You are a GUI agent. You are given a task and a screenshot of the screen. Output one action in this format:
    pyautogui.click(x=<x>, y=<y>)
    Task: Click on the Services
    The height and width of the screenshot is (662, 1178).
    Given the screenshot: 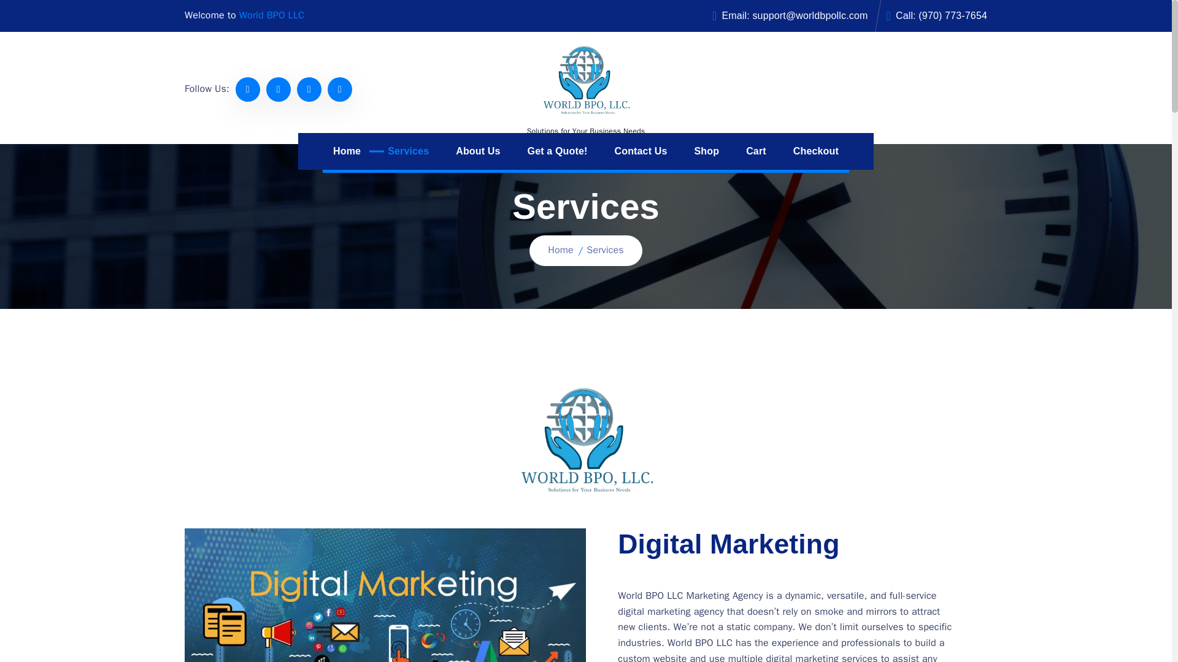 What is the action you would take?
    pyautogui.click(x=407, y=151)
    